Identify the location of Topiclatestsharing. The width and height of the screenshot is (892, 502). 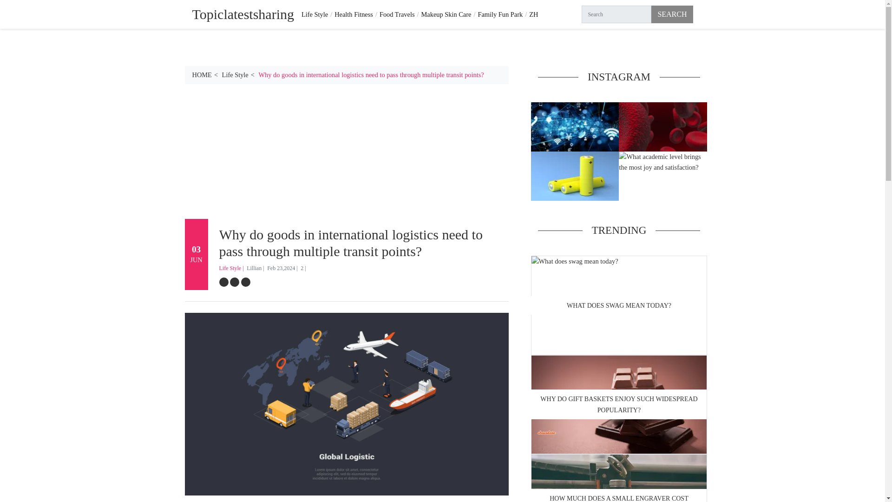
(243, 14).